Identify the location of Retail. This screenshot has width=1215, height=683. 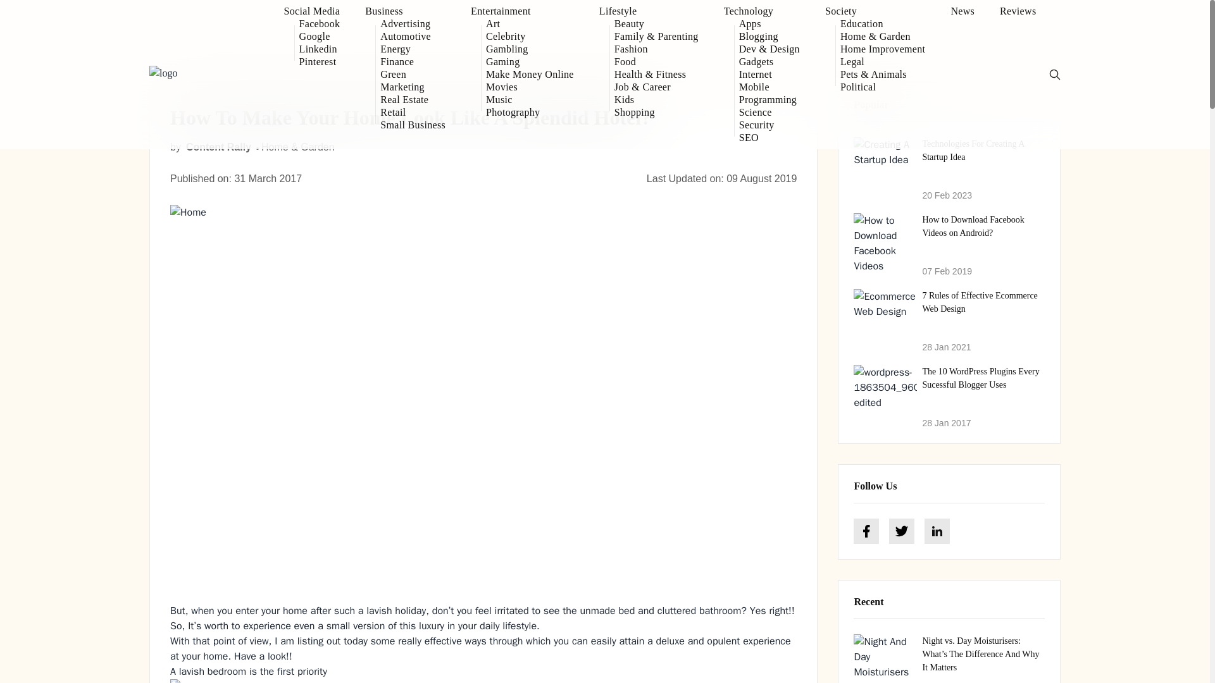
(413, 113).